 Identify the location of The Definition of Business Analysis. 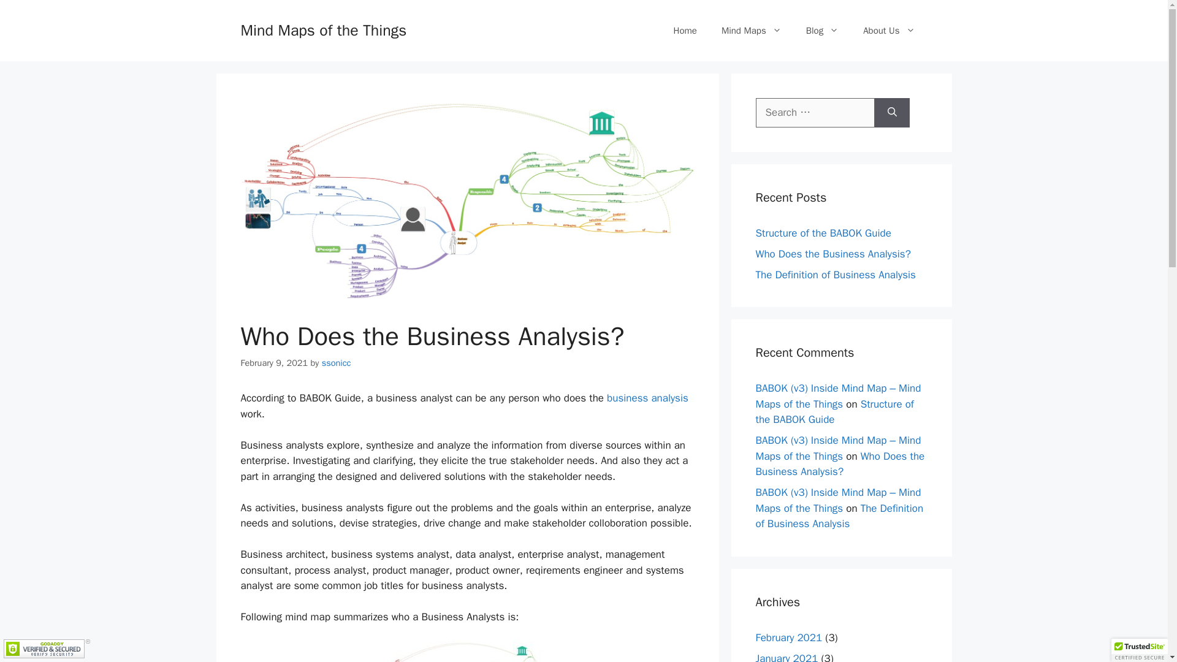
(839, 516).